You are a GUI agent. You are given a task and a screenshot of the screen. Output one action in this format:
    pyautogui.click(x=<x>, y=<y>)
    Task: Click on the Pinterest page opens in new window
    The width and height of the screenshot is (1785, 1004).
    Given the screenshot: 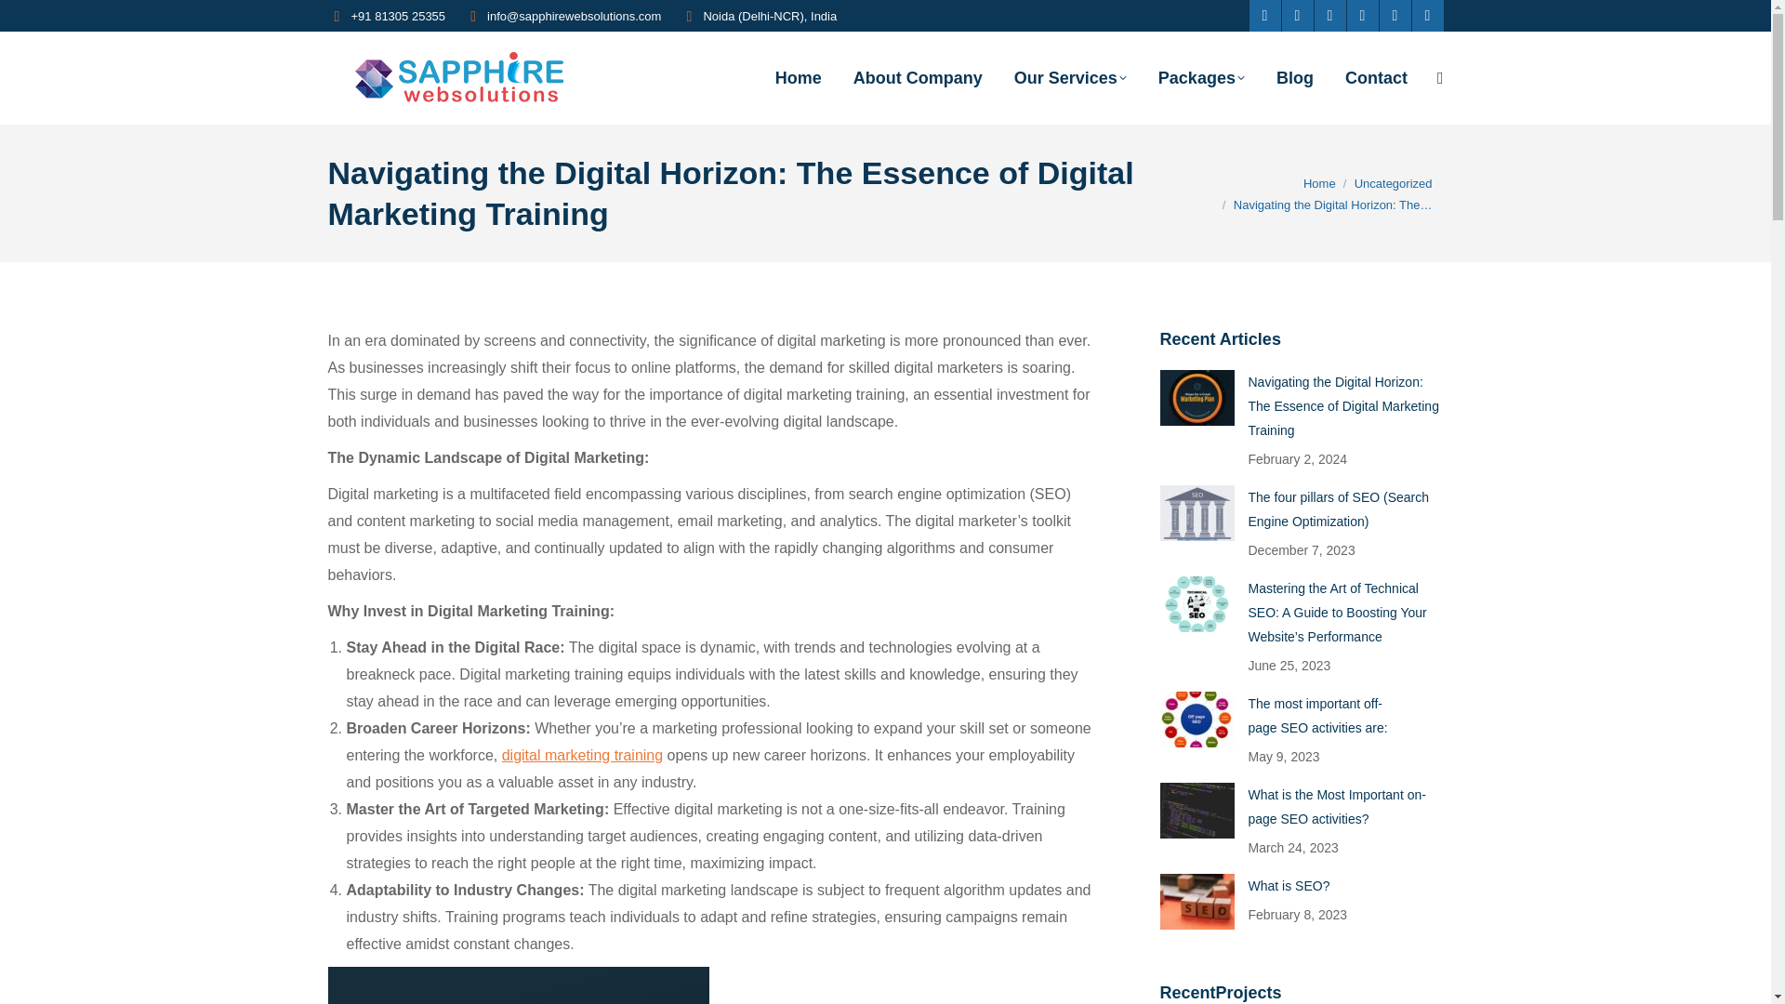 What is the action you would take?
    pyautogui.click(x=1329, y=15)
    